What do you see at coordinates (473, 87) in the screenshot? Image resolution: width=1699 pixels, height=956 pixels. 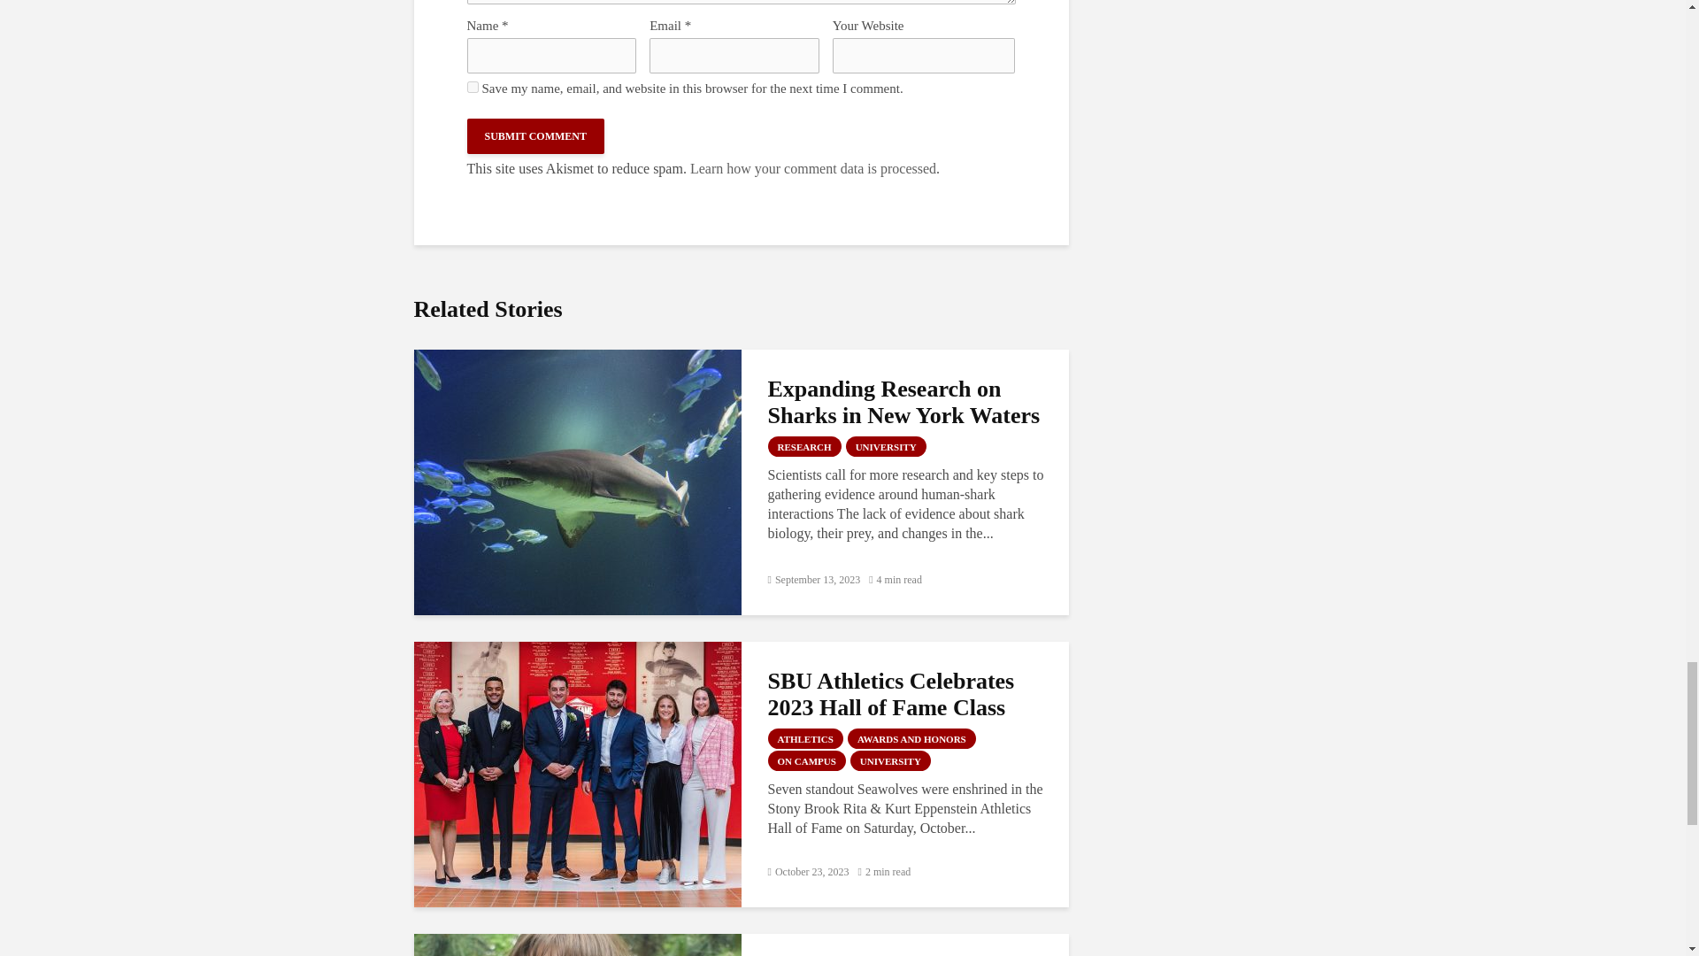 I see `yes` at bounding box center [473, 87].